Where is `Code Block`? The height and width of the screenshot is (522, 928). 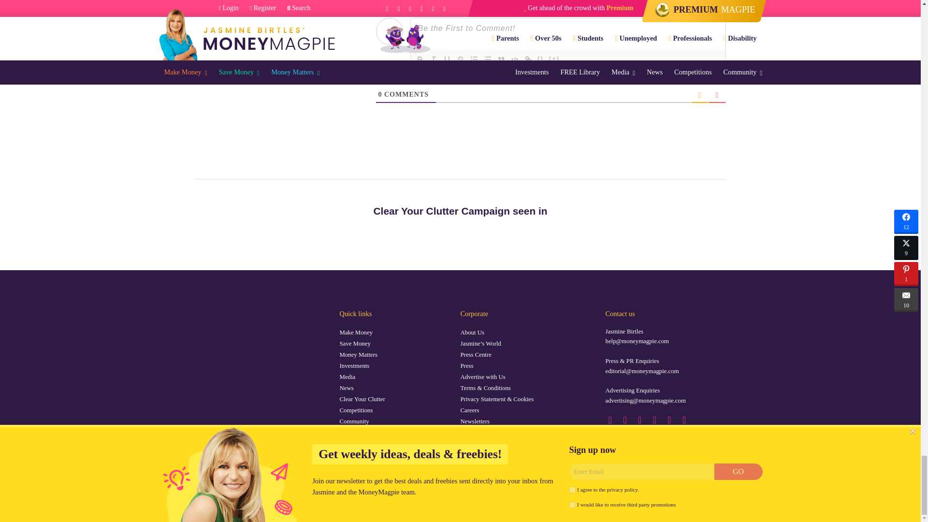
Code Block is located at coordinates (514, 59).